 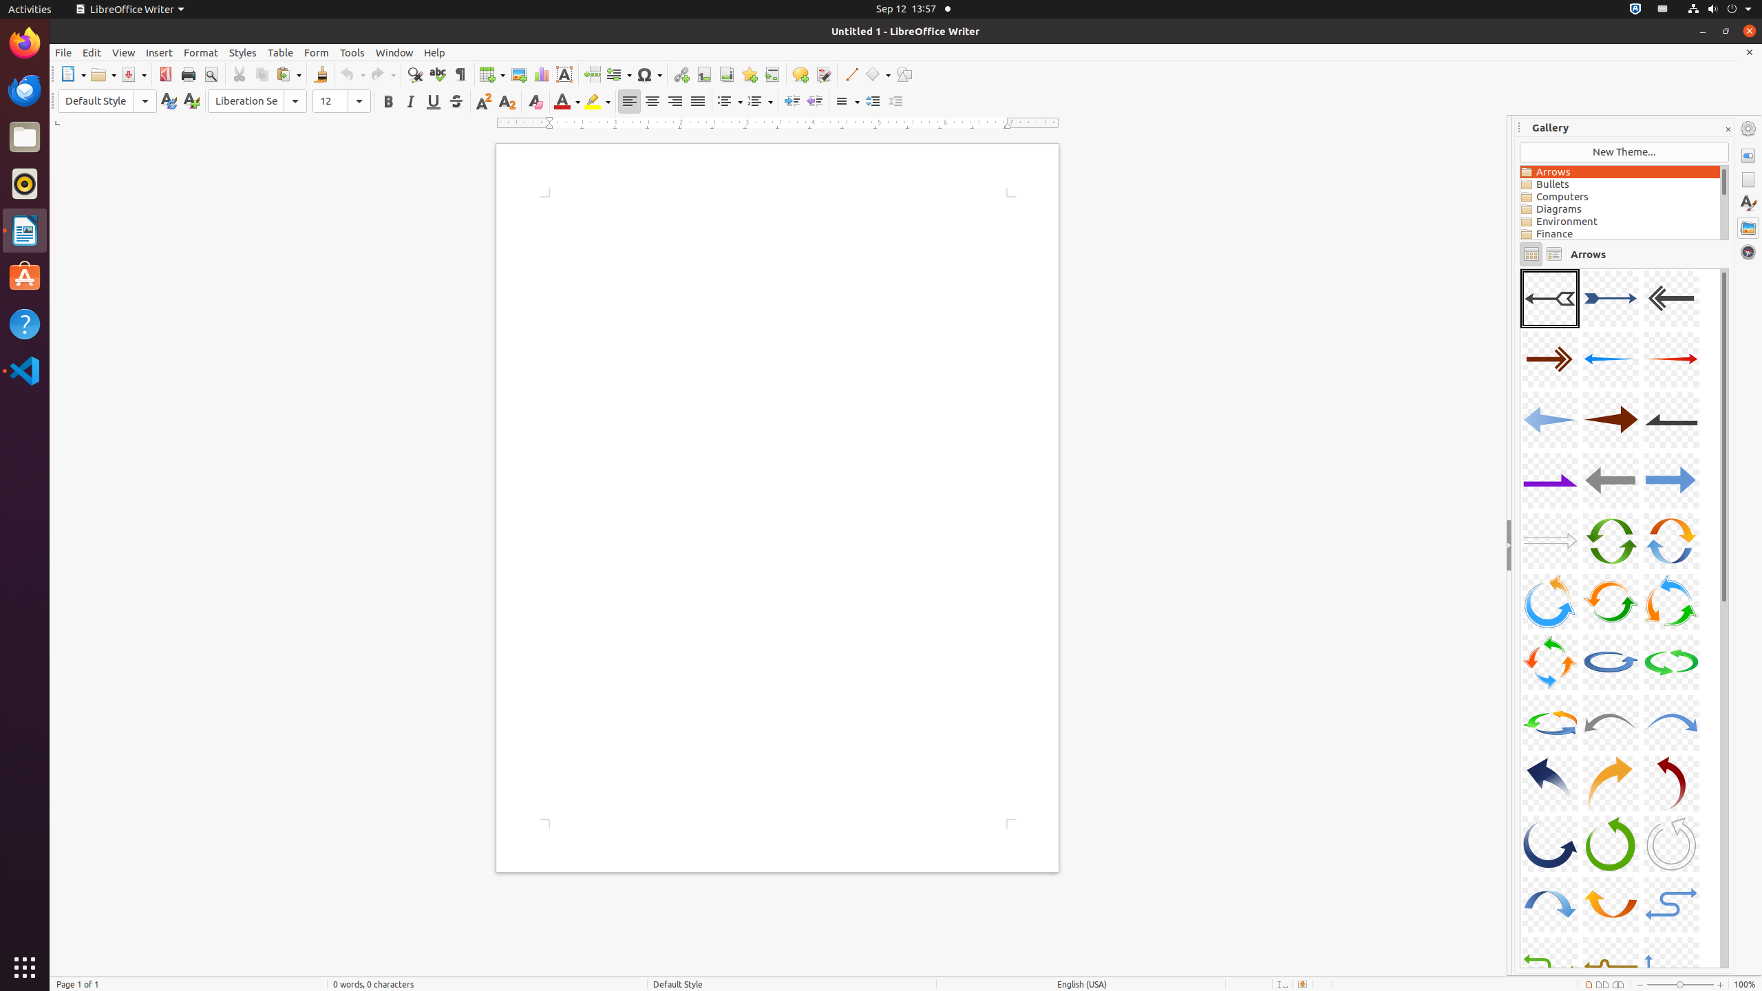 I want to click on Bullets, so click(x=730, y=102).